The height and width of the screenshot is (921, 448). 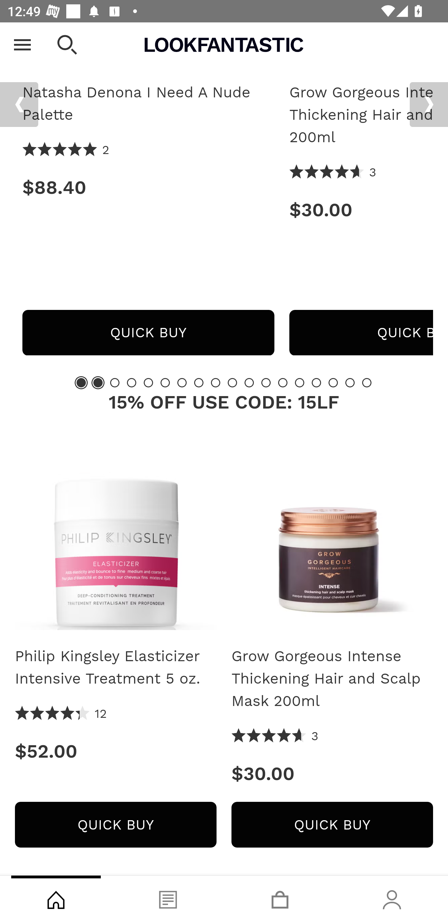 I want to click on Slide 9, so click(x=216, y=383).